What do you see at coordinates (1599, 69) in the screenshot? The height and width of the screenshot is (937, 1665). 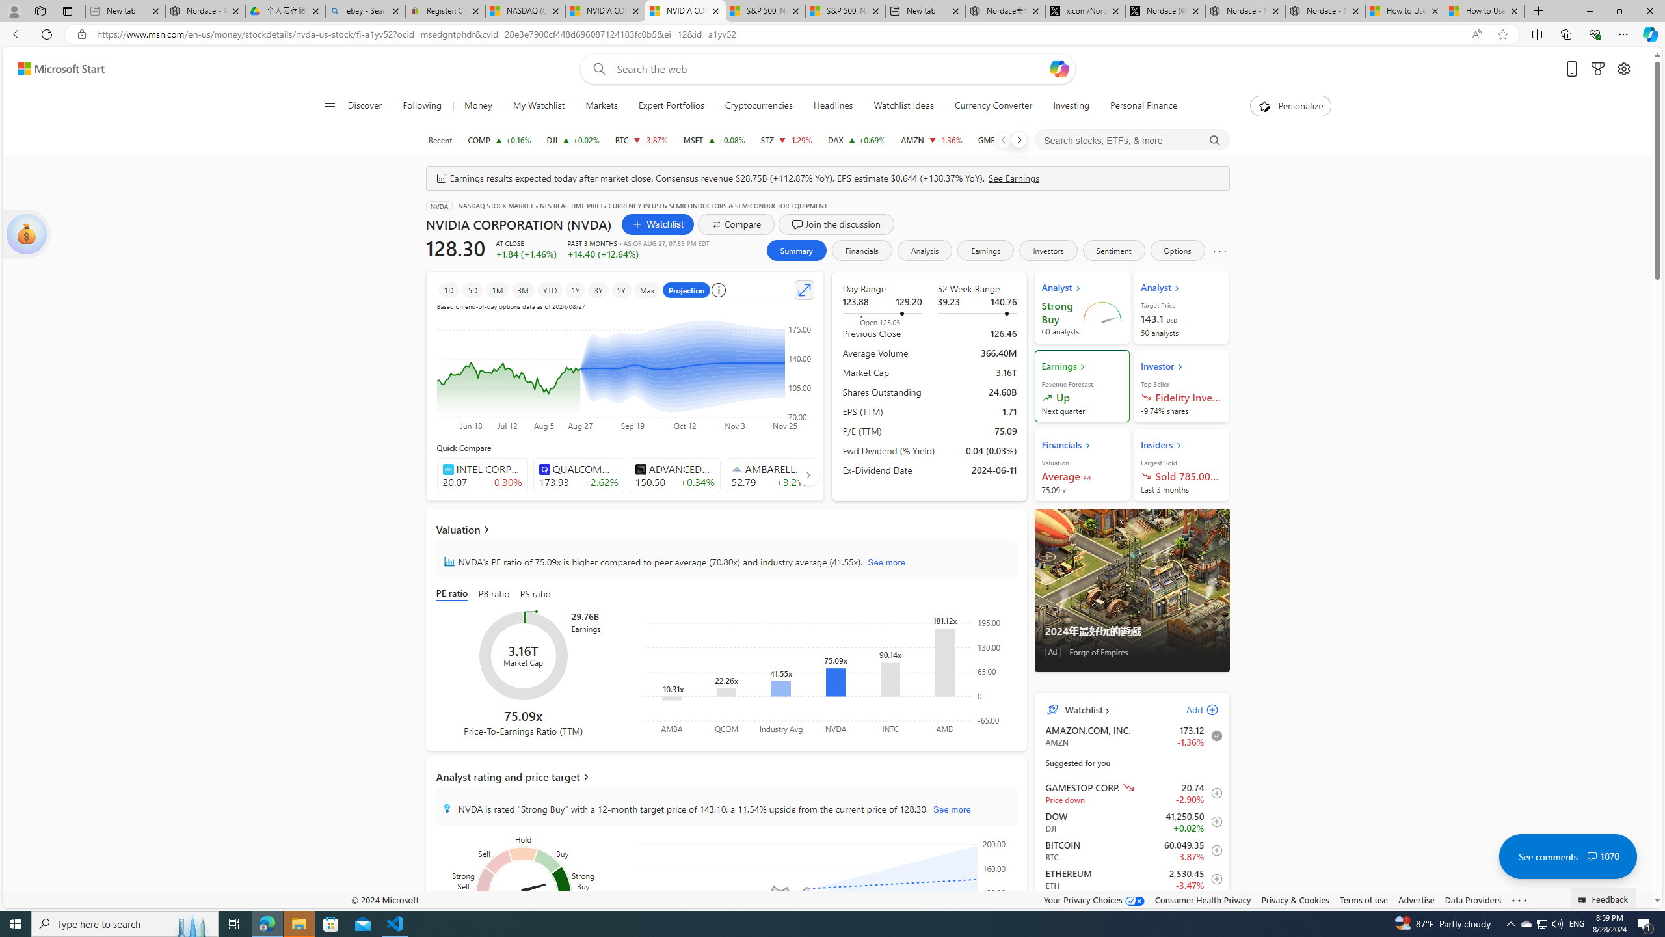 I see `Microsoft rewards` at bounding box center [1599, 69].